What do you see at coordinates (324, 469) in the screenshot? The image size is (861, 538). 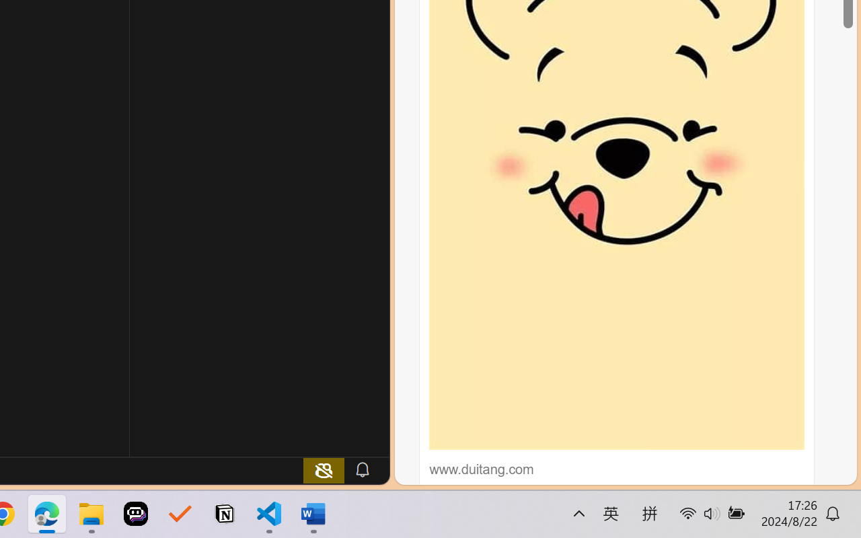 I see `copilot-notconnected, Copilot error (click for details)` at bounding box center [324, 469].